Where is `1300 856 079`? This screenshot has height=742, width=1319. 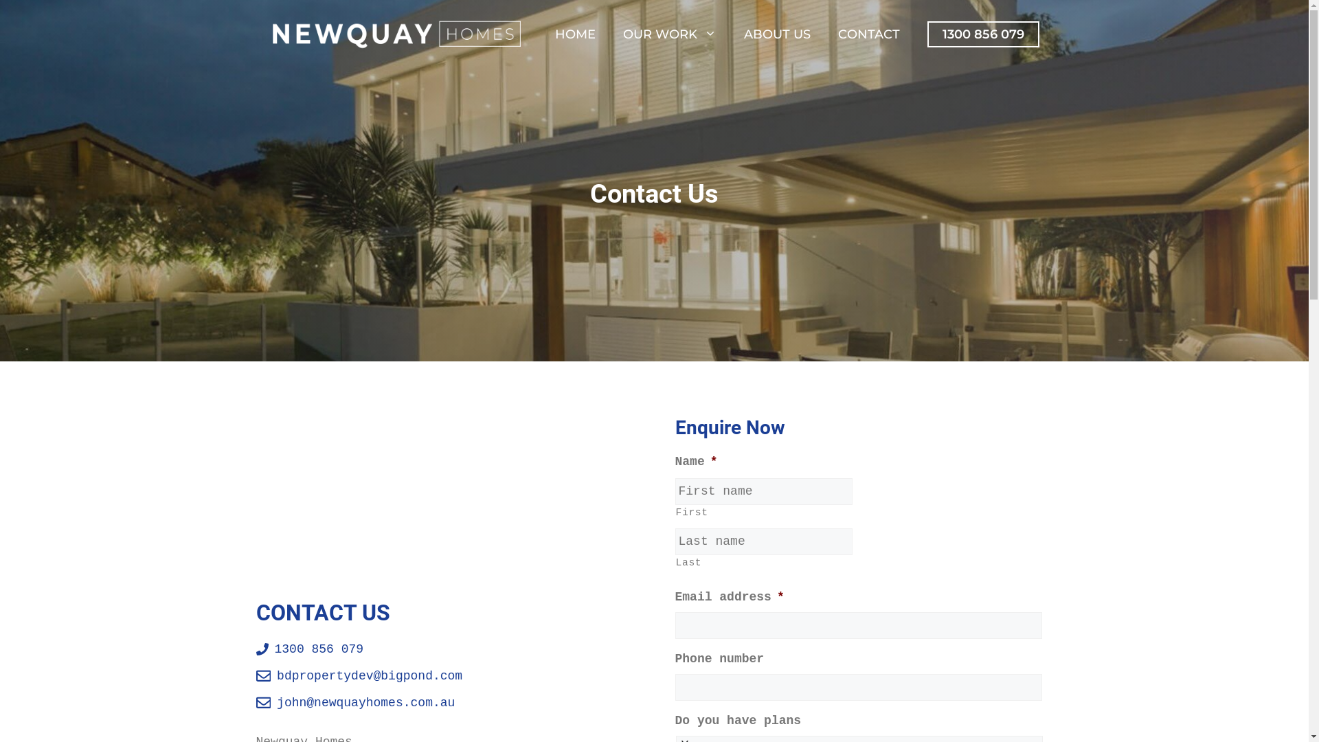 1300 856 079 is located at coordinates (984, 34).